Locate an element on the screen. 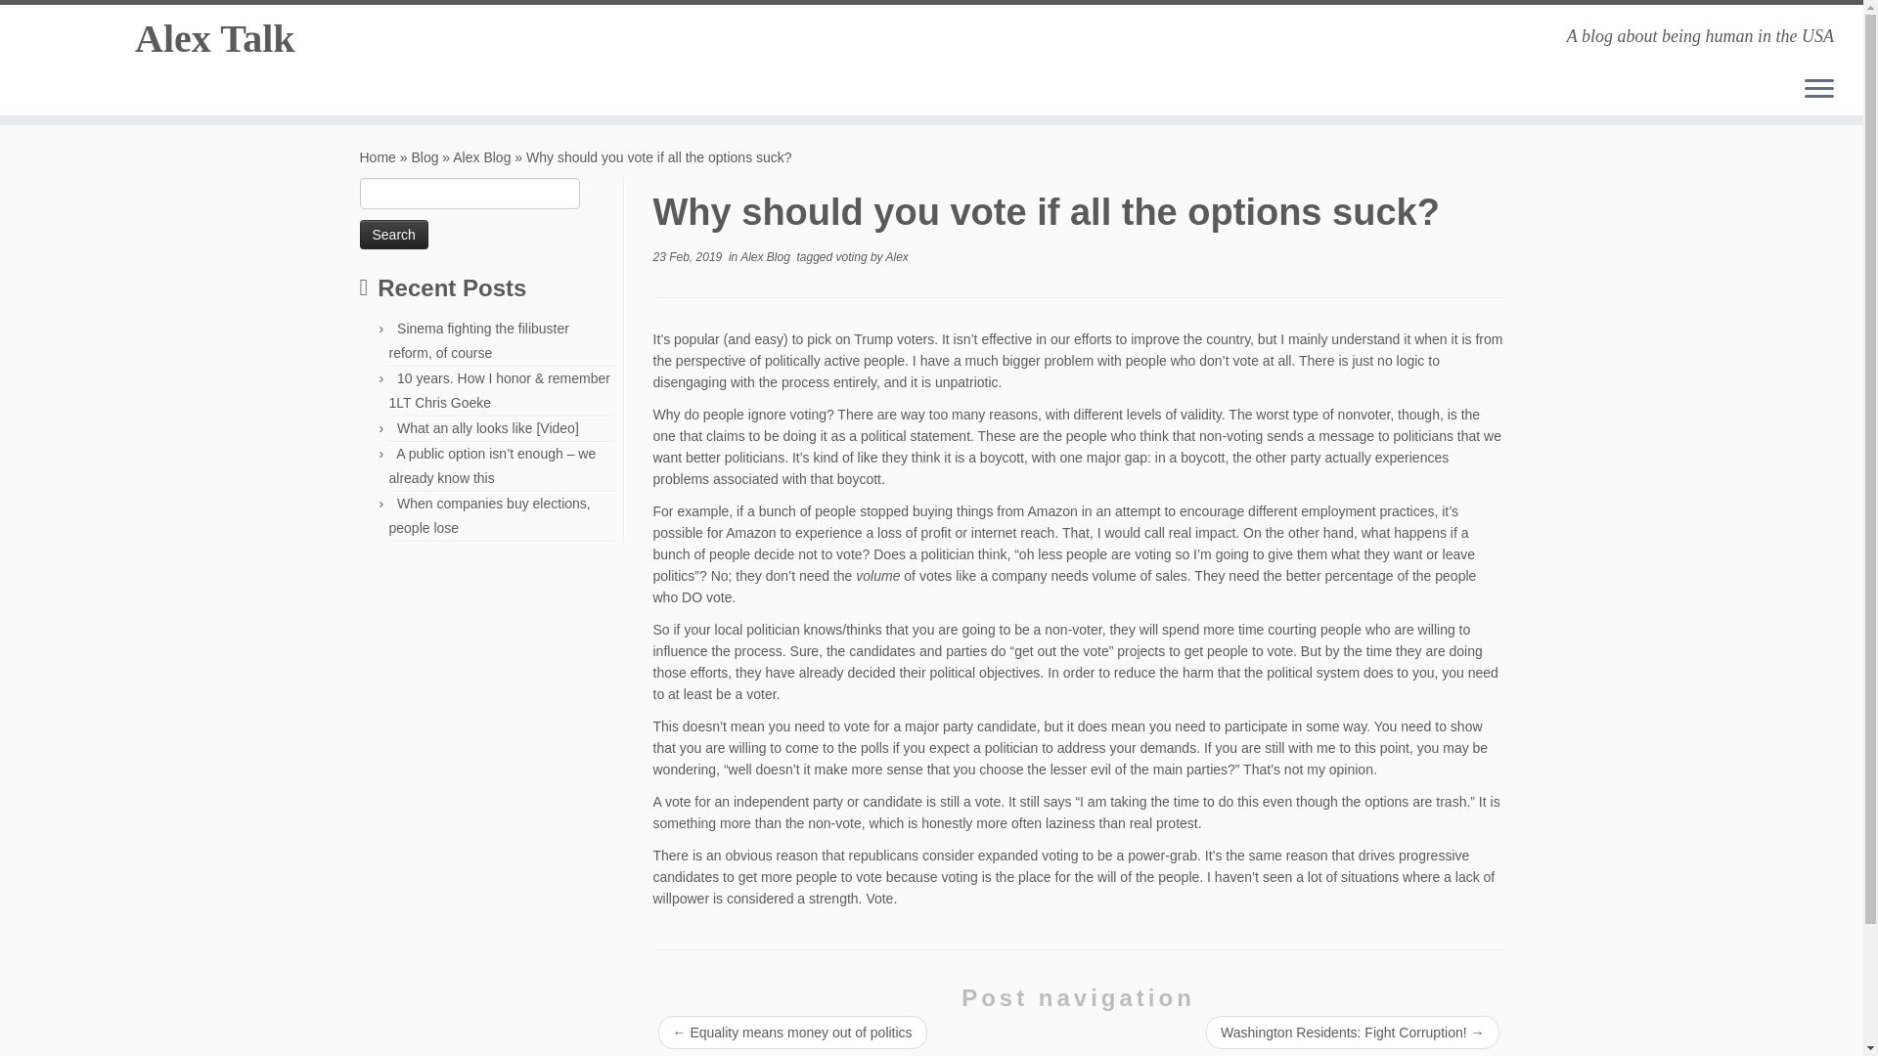 The width and height of the screenshot is (1878, 1056). Alex Talk is located at coordinates (215, 39).